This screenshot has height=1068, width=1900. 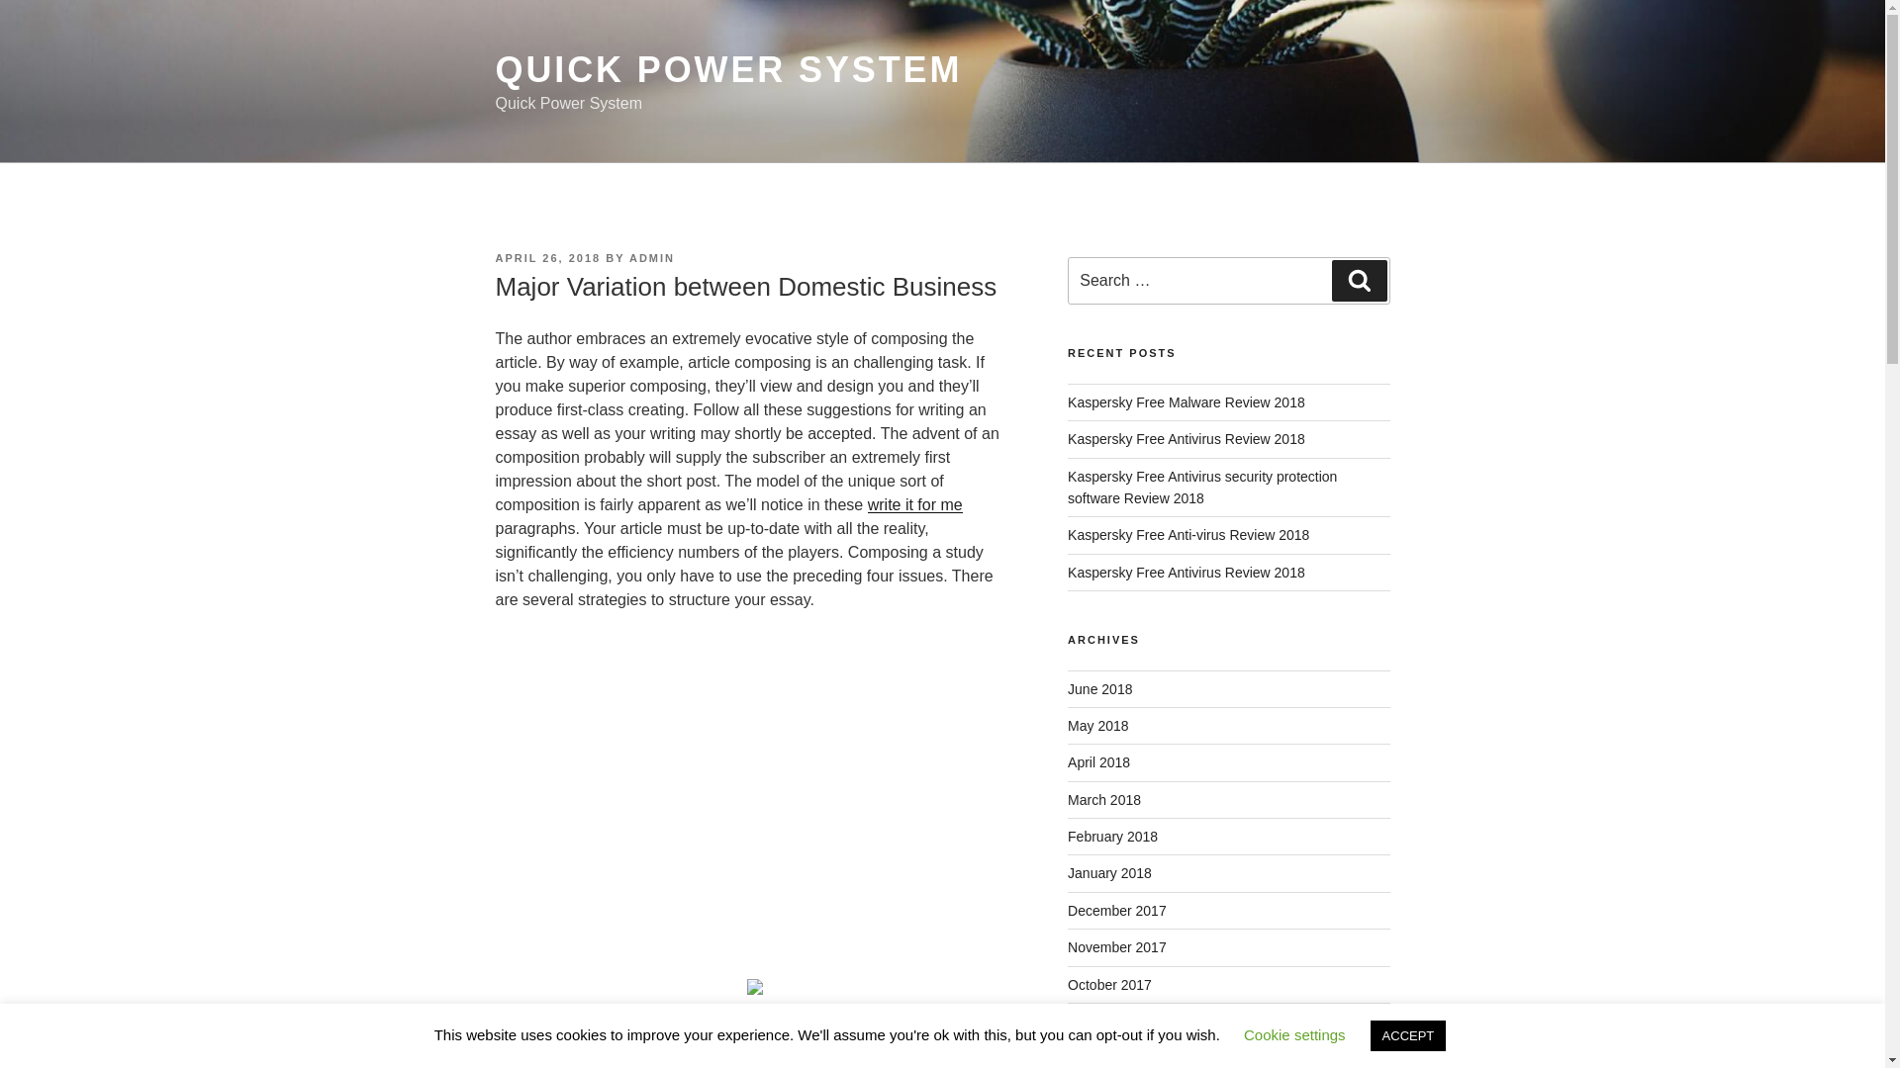 What do you see at coordinates (546, 257) in the screenshot?
I see `APRIL 26, 2018` at bounding box center [546, 257].